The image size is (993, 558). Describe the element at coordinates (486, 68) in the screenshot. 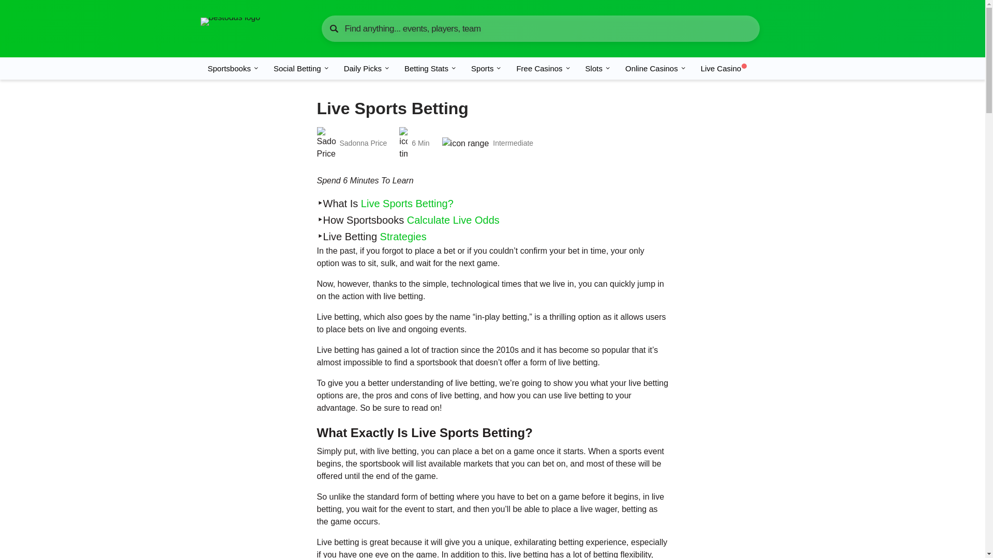

I see `Sports` at that location.